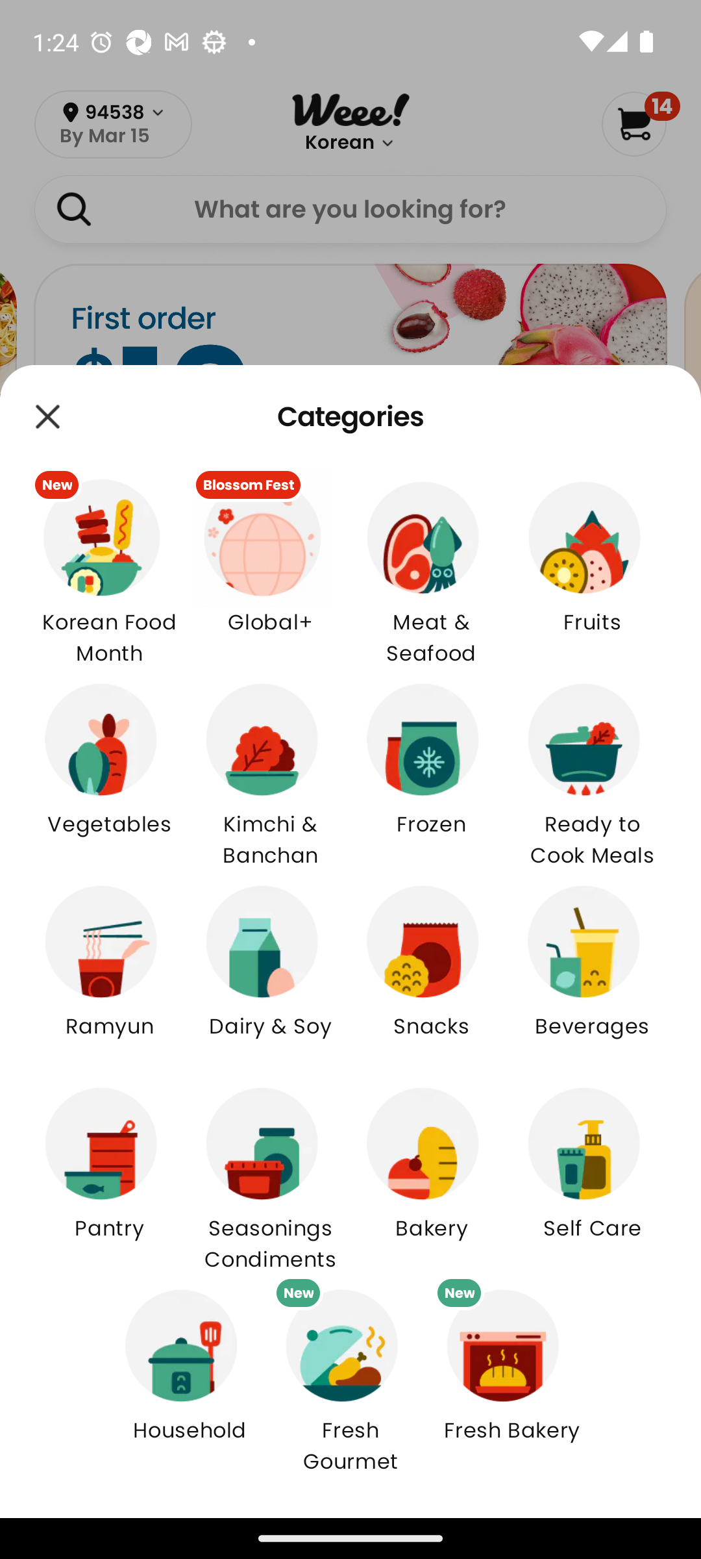 The image size is (701, 1559). What do you see at coordinates (592, 972) in the screenshot?
I see `Beverages` at bounding box center [592, 972].